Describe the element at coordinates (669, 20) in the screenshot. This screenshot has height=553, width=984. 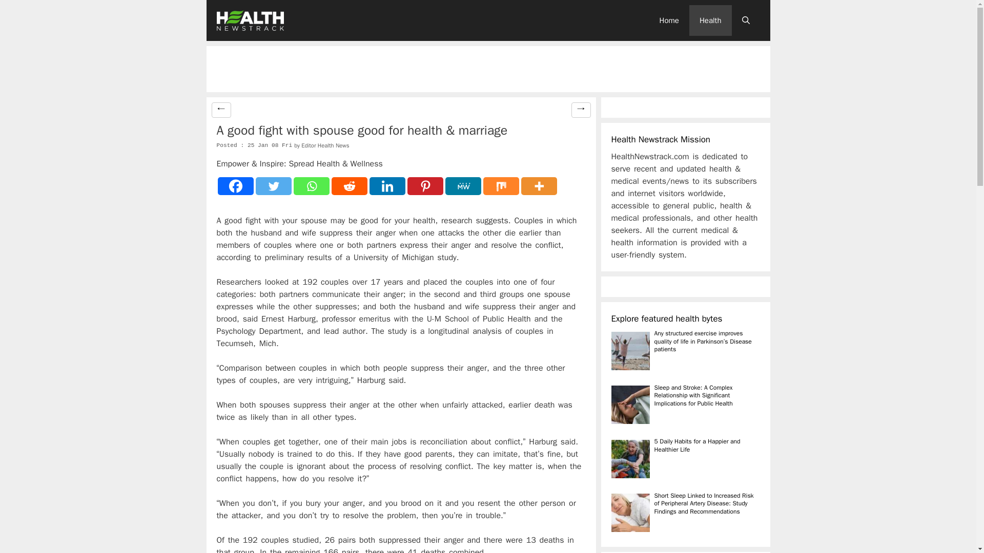
I see `Home` at that location.